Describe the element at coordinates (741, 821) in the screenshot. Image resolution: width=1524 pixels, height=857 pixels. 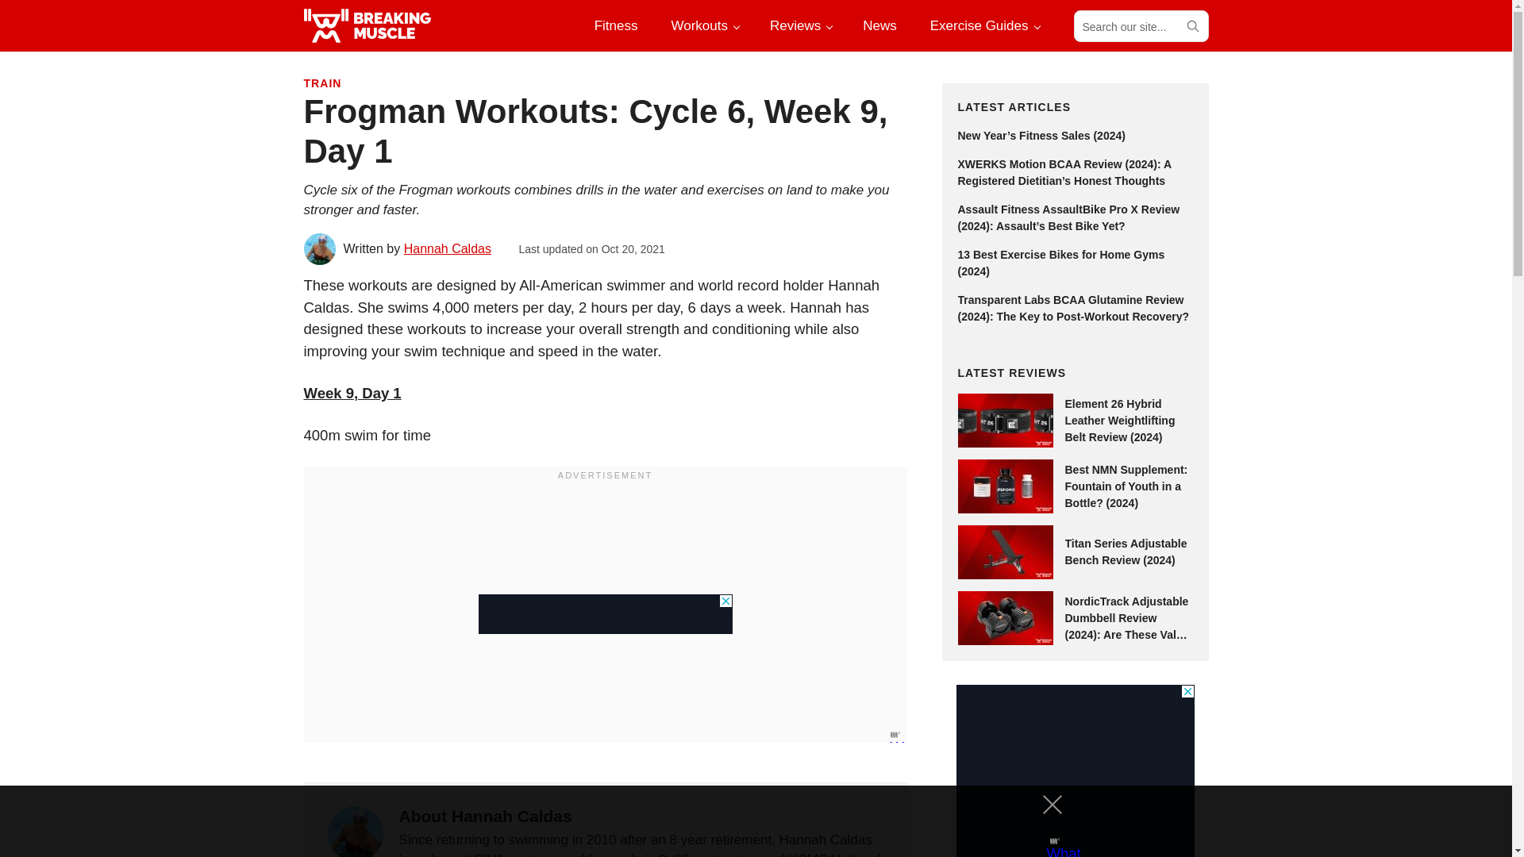
I see `3rd party ad content` at that location.